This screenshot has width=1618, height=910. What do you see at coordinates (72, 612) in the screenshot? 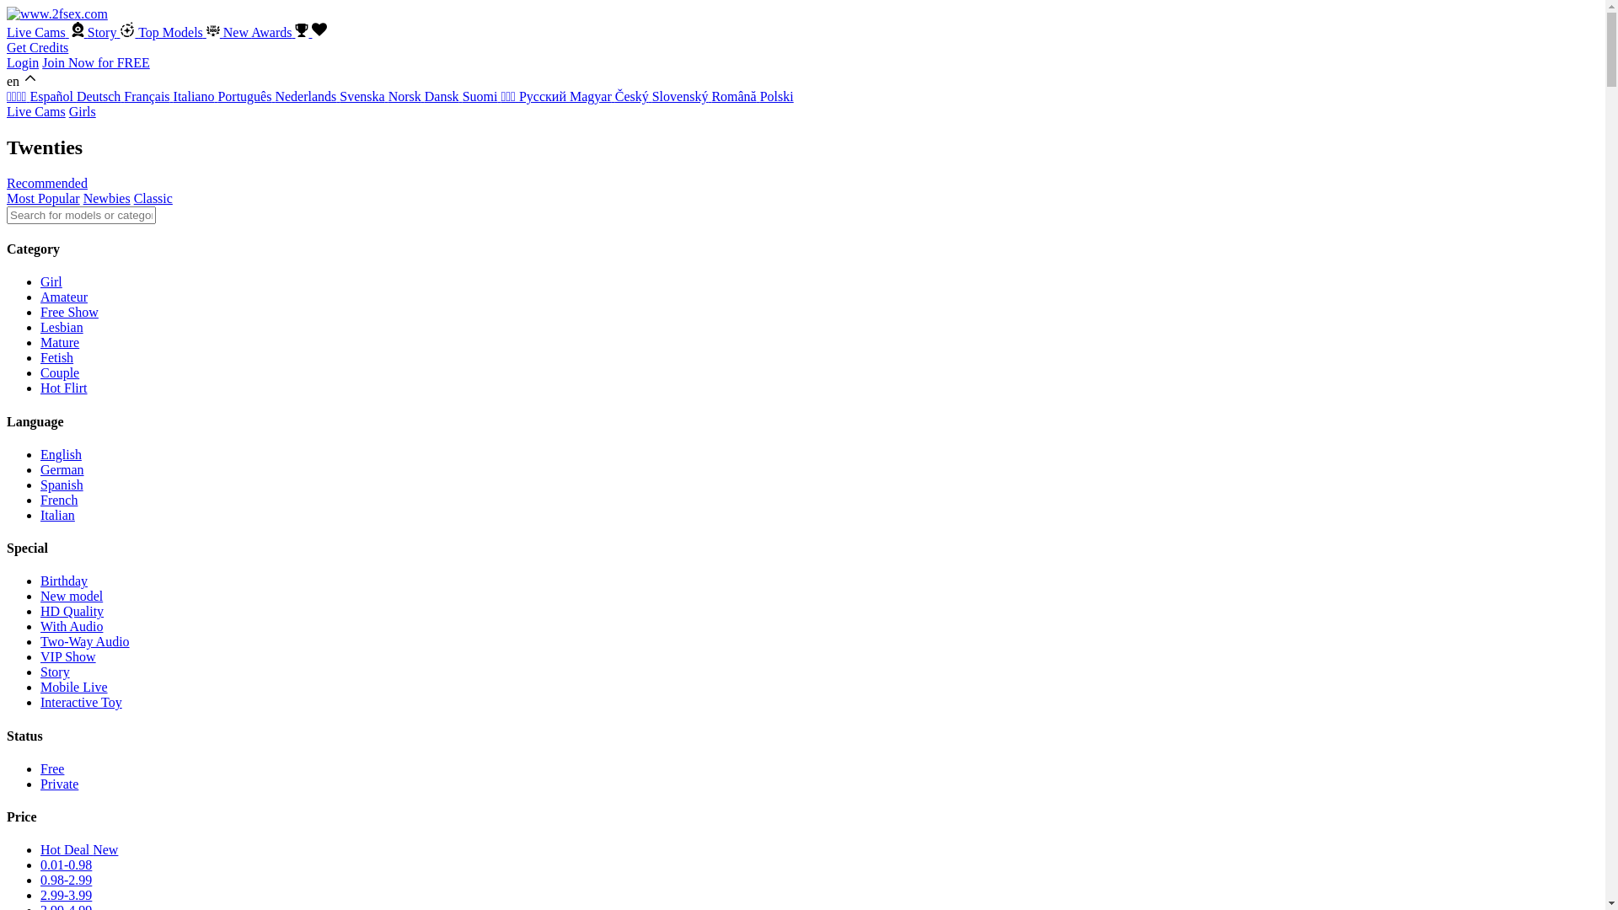
I see `HD Quality` at bounding box center [72, 612].